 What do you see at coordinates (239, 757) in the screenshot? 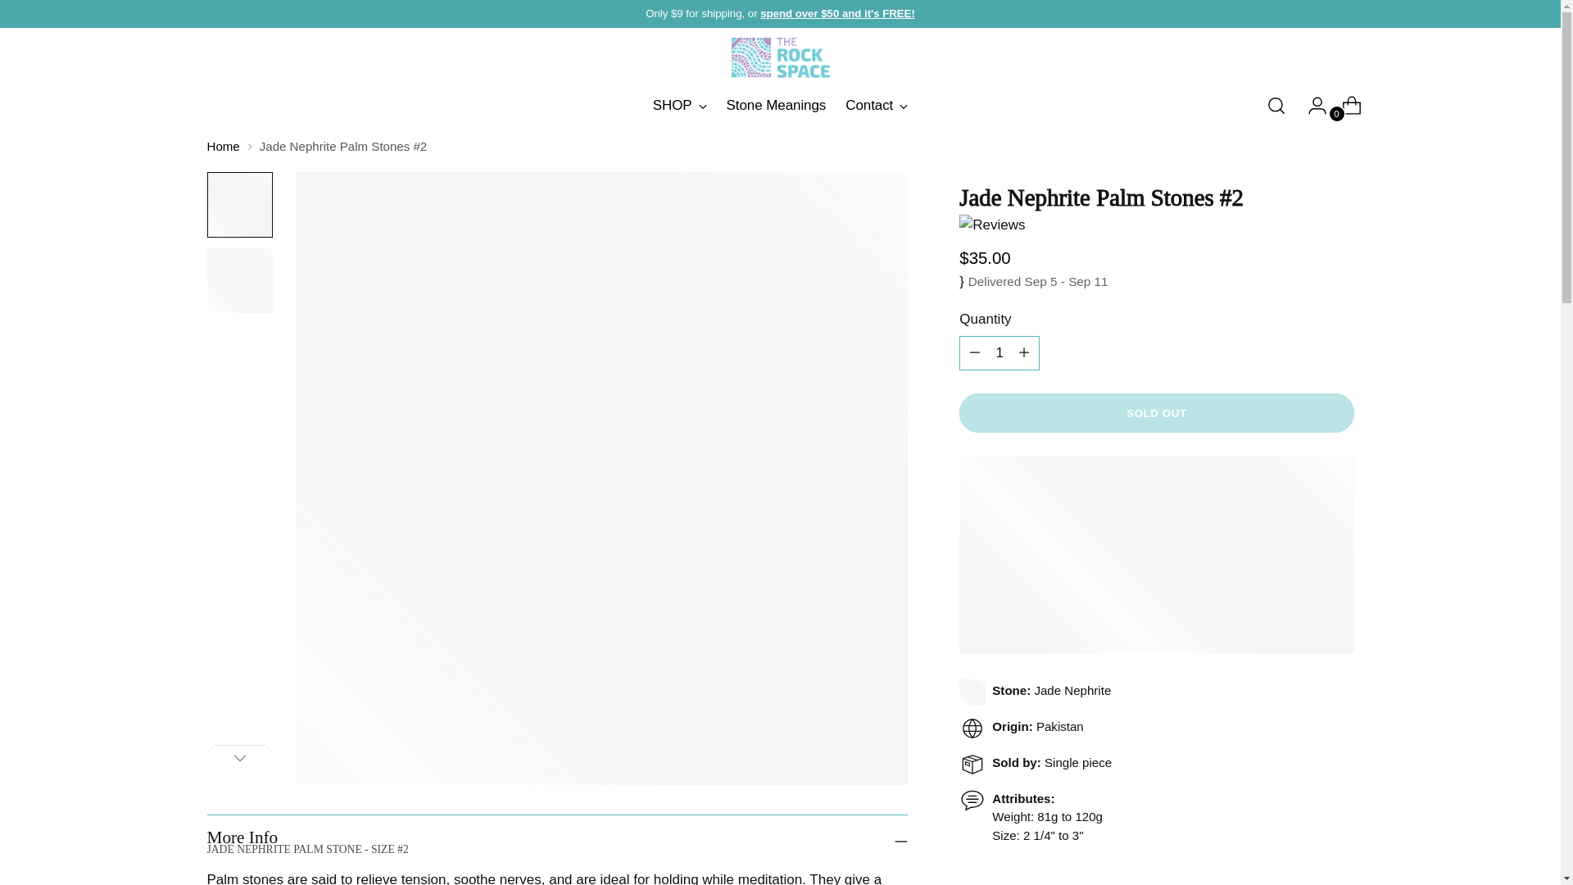
I see `Down` at bounding box center [239, 757].